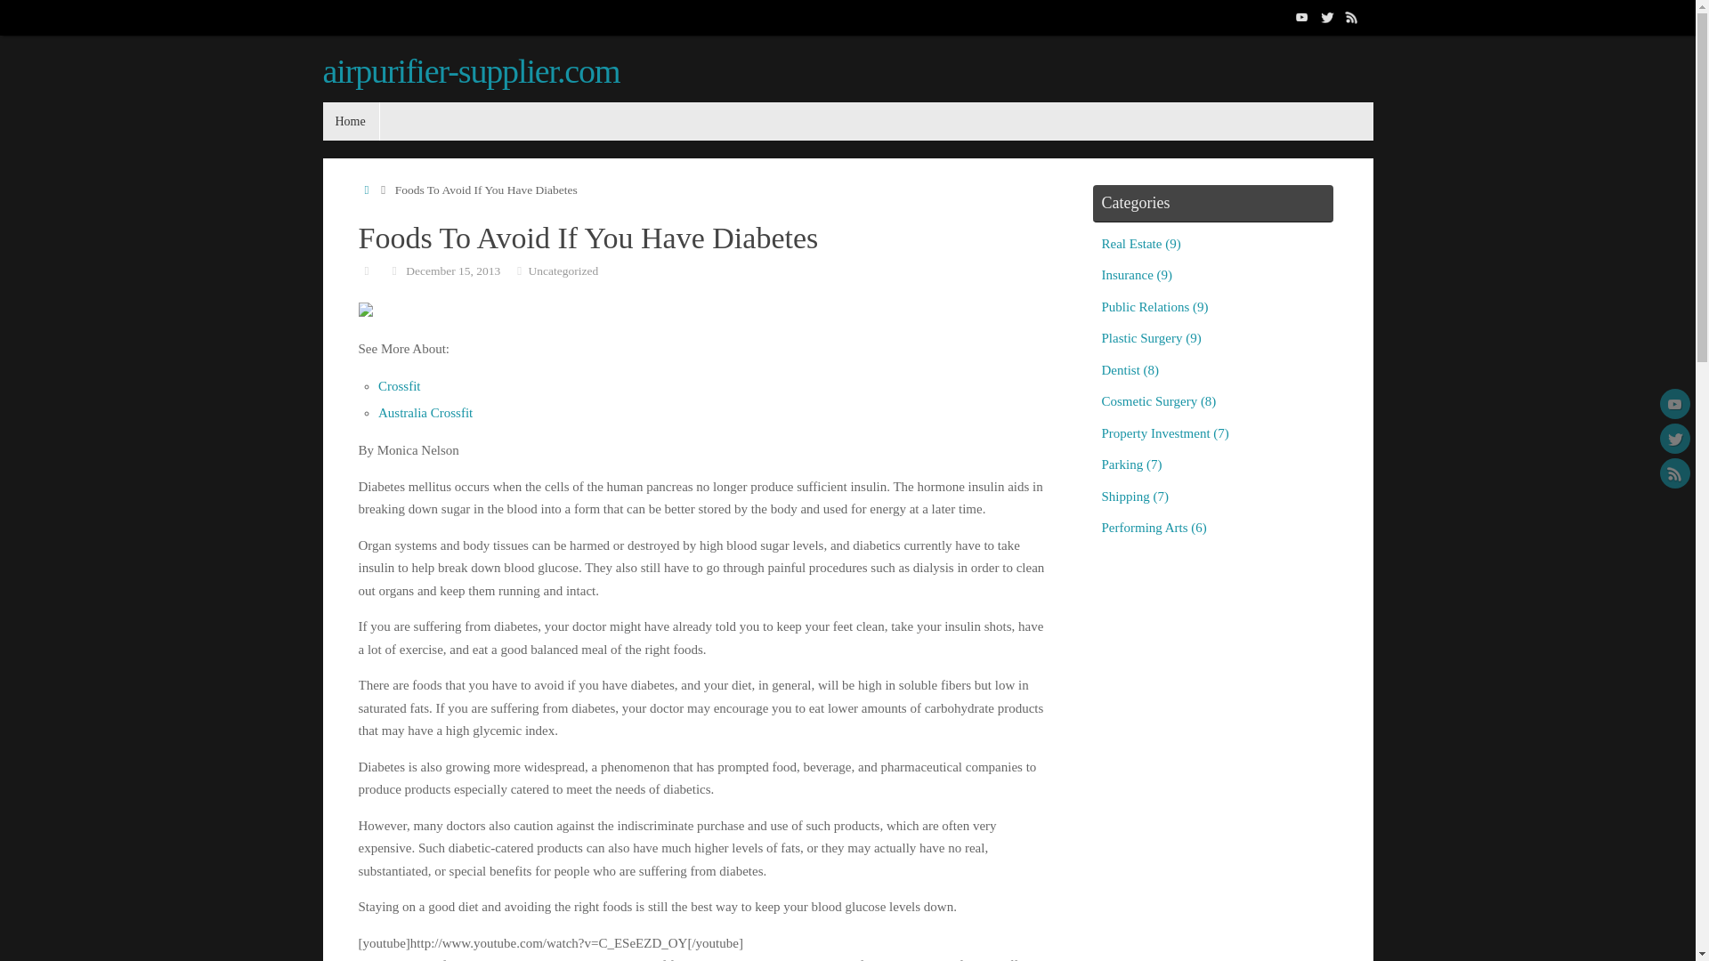 Image resolution: width=1709 pixels, height=961 pixels. Describe the element at coordinates (1326, 17) in the screenshot. I see `Twitter` at that location.